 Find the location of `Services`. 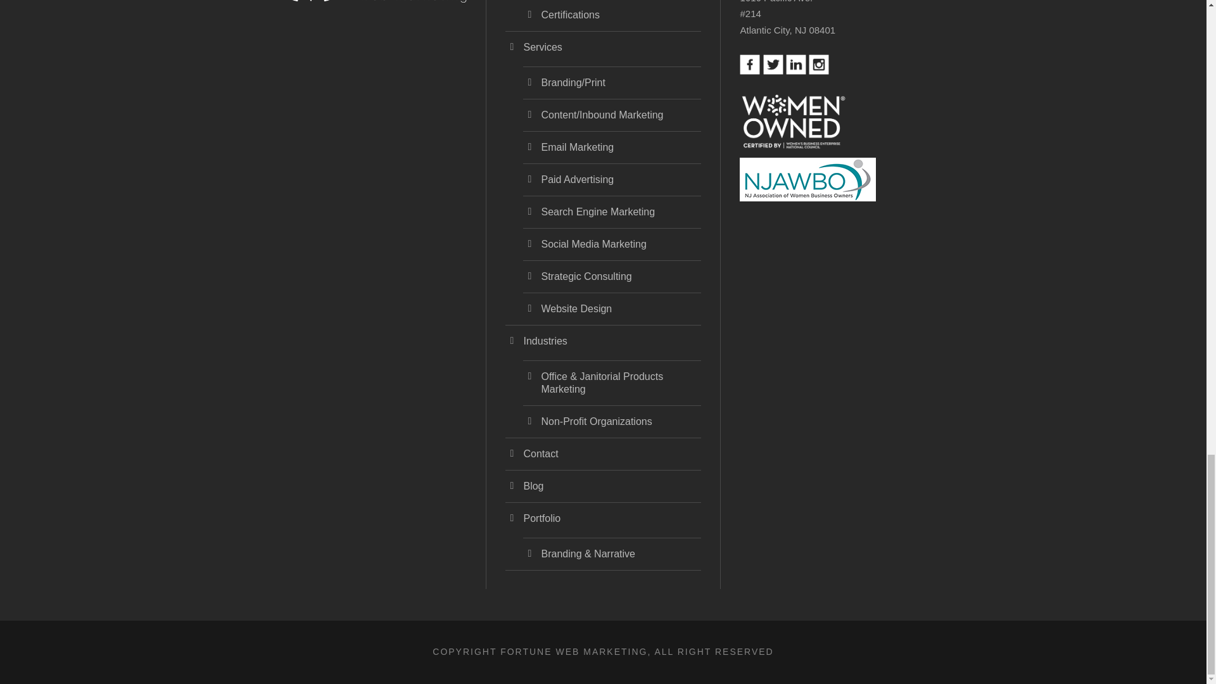

Services is located at coordinates (542, 47).